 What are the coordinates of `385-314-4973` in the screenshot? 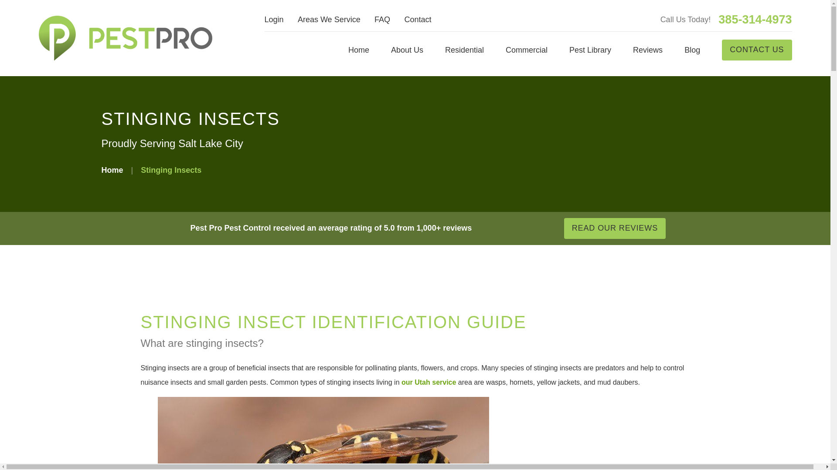 It's located at (755, 20).